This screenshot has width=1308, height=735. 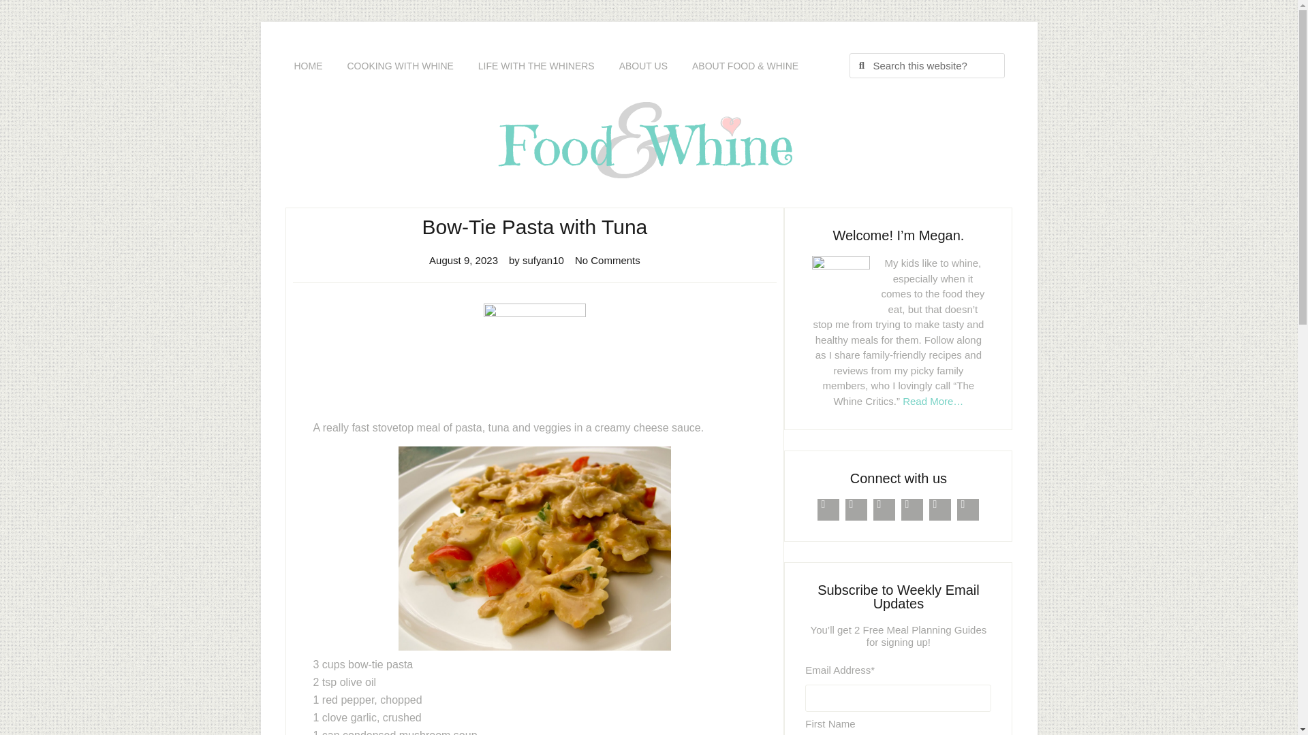 I want to click on COOKING WITH WHINE, so click(x=400, y=65).